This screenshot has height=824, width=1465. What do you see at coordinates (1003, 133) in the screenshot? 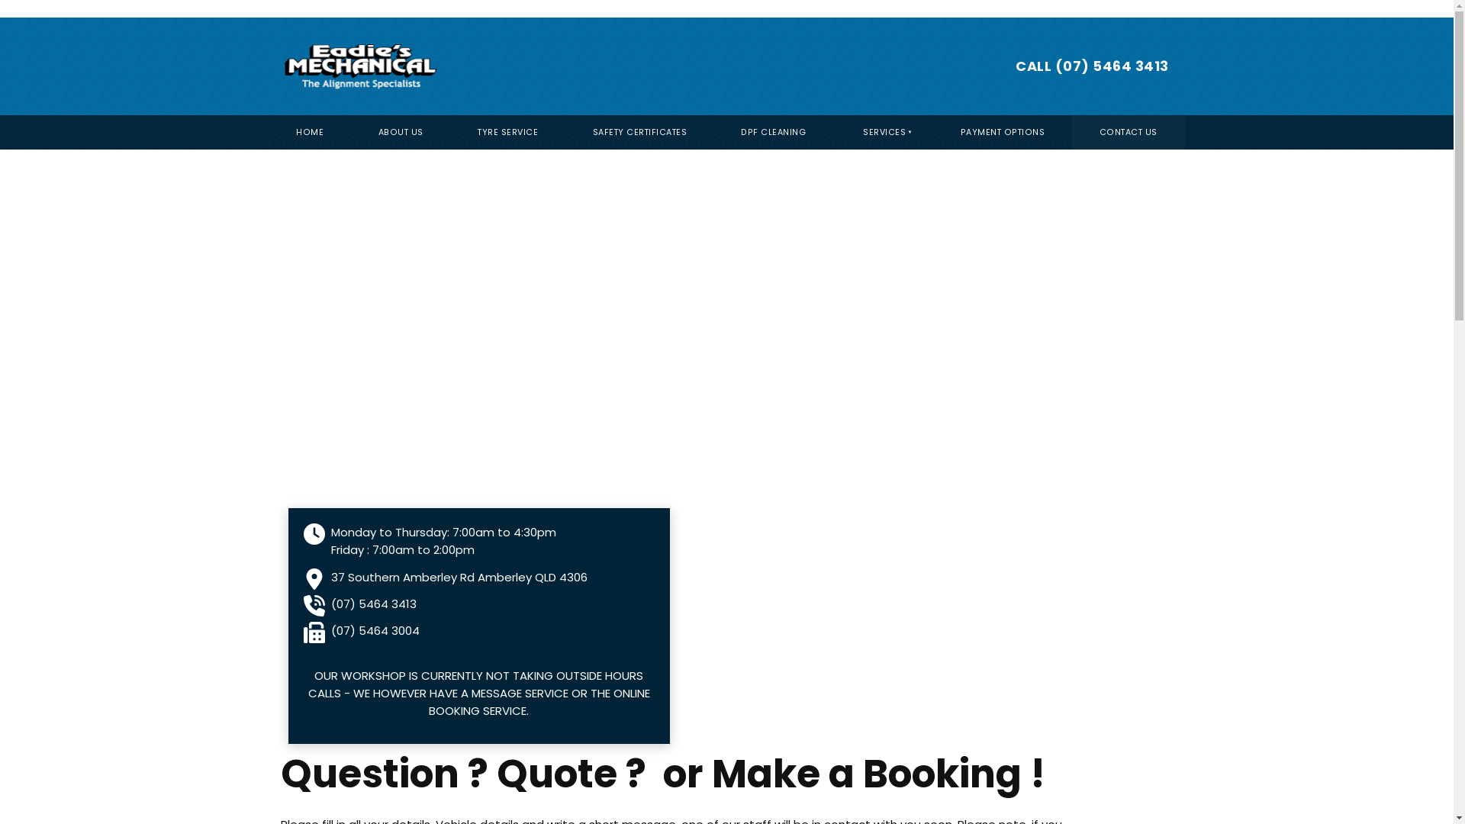
I see `PAYMENT OPTIONS` at bounding box center [1003, 133].